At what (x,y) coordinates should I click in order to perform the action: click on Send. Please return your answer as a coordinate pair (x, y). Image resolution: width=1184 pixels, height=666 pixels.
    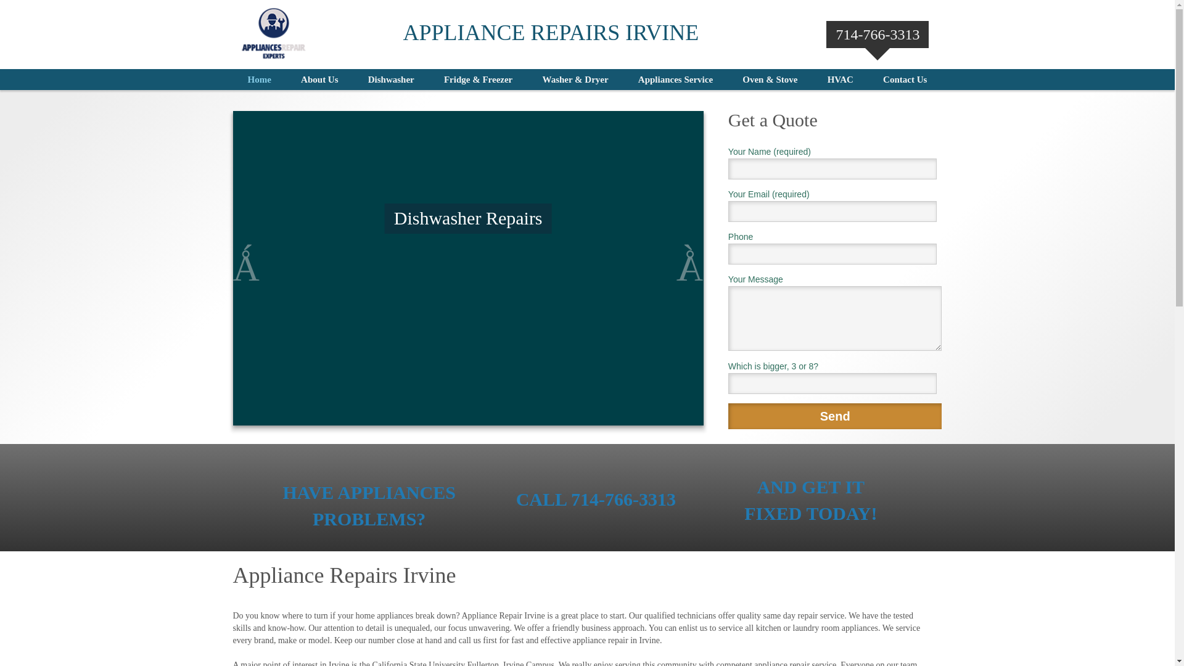
    Looking at the image, I should click on (835, 416).